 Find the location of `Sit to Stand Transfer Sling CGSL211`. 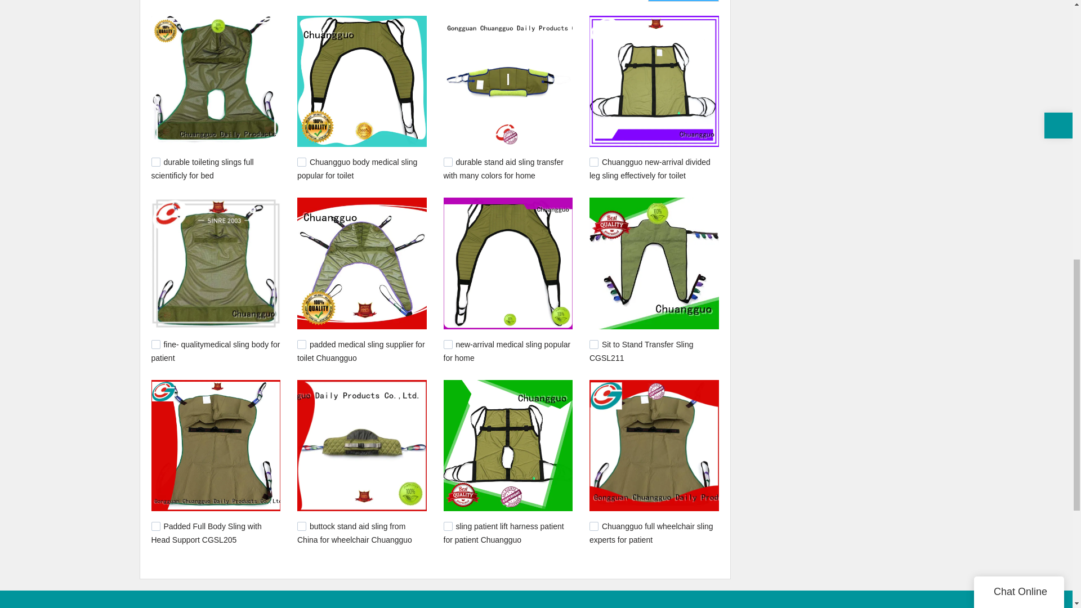

Sit to Stand Transfer Sling CGSL211 is located at coordinates (641, 351).